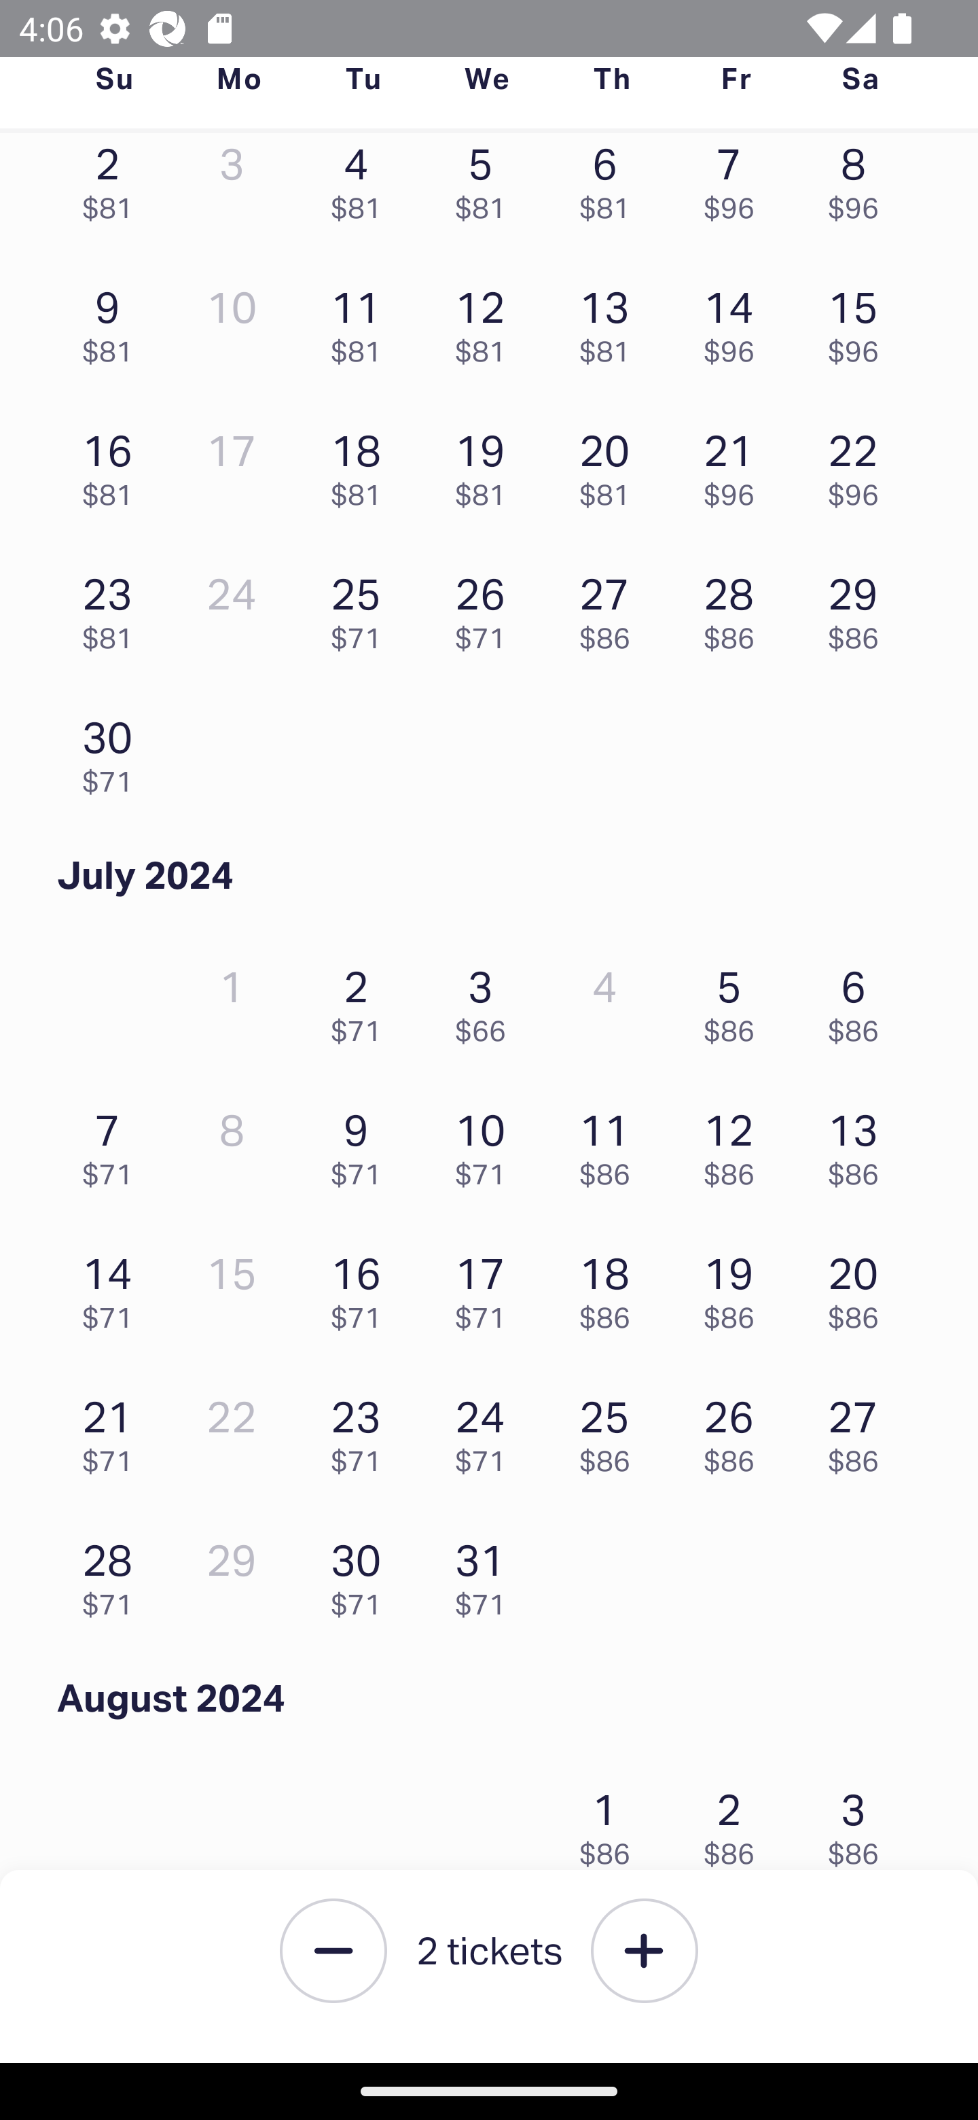 The width and height of the screenshot is (978, 2120). What do you see at coordinates (114, 1286) in the screenshot?
I see `14 $71` at bounding box center [114, 1286].